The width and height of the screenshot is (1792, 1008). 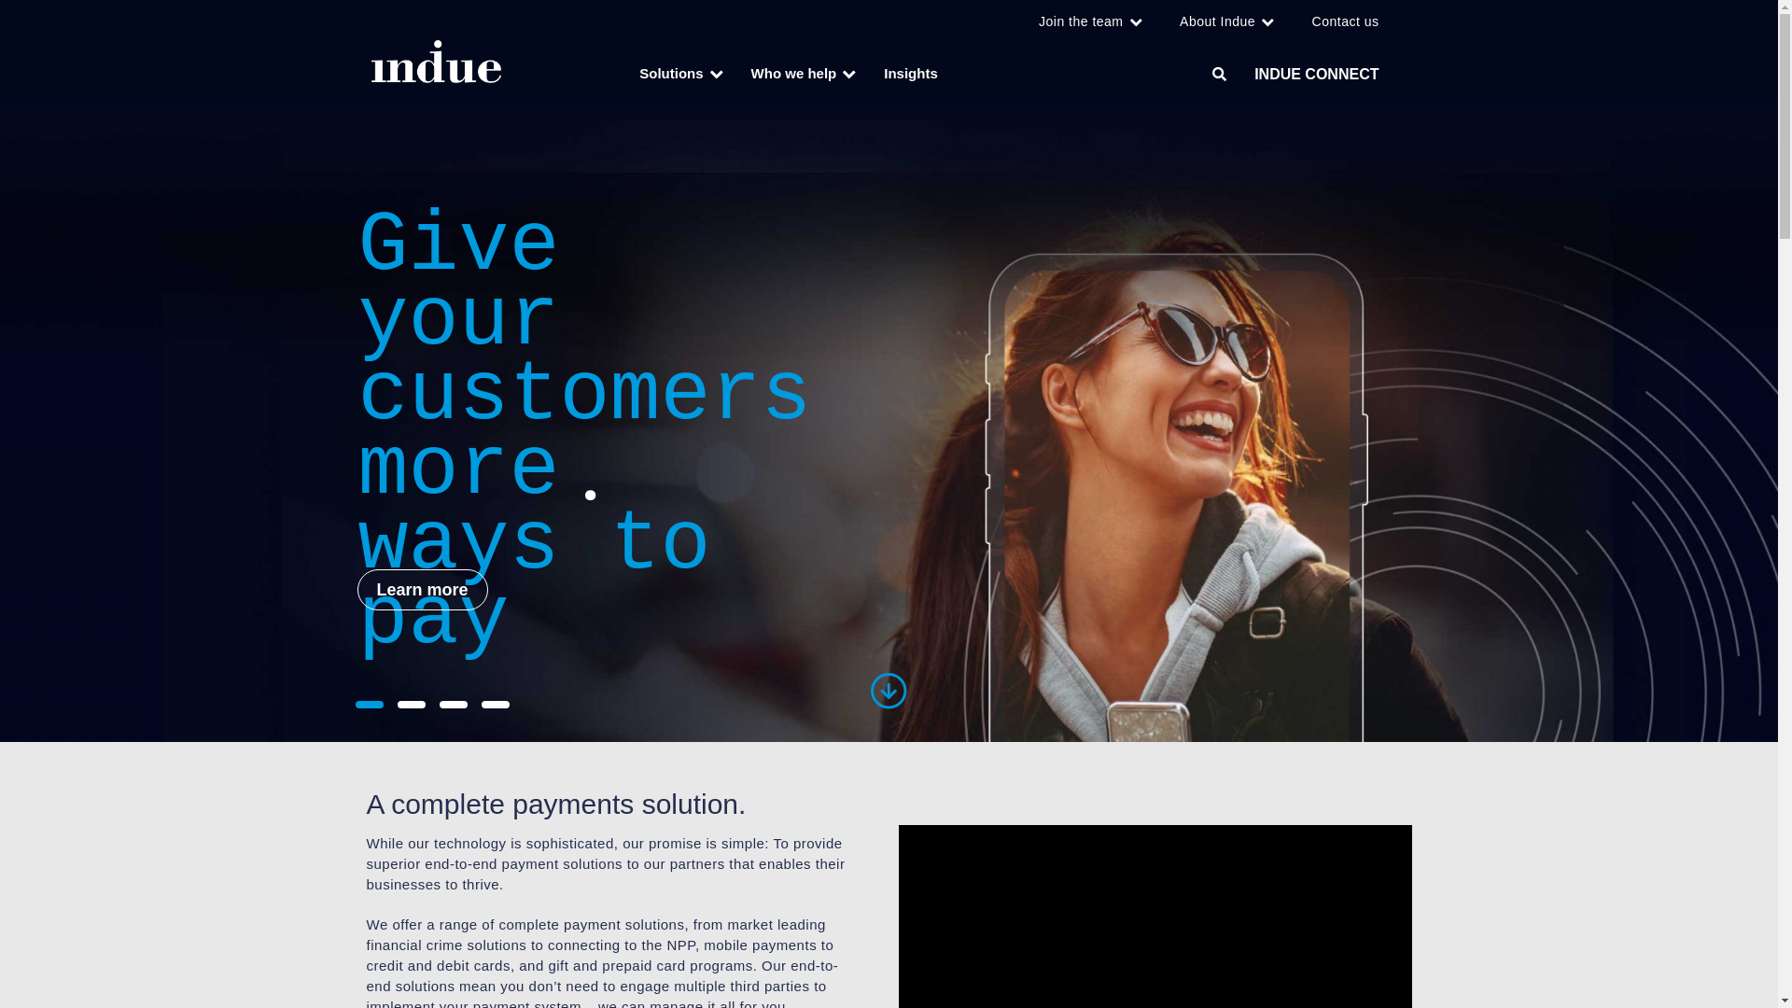 I want to click on Solutions, so click(x=681, y=74).